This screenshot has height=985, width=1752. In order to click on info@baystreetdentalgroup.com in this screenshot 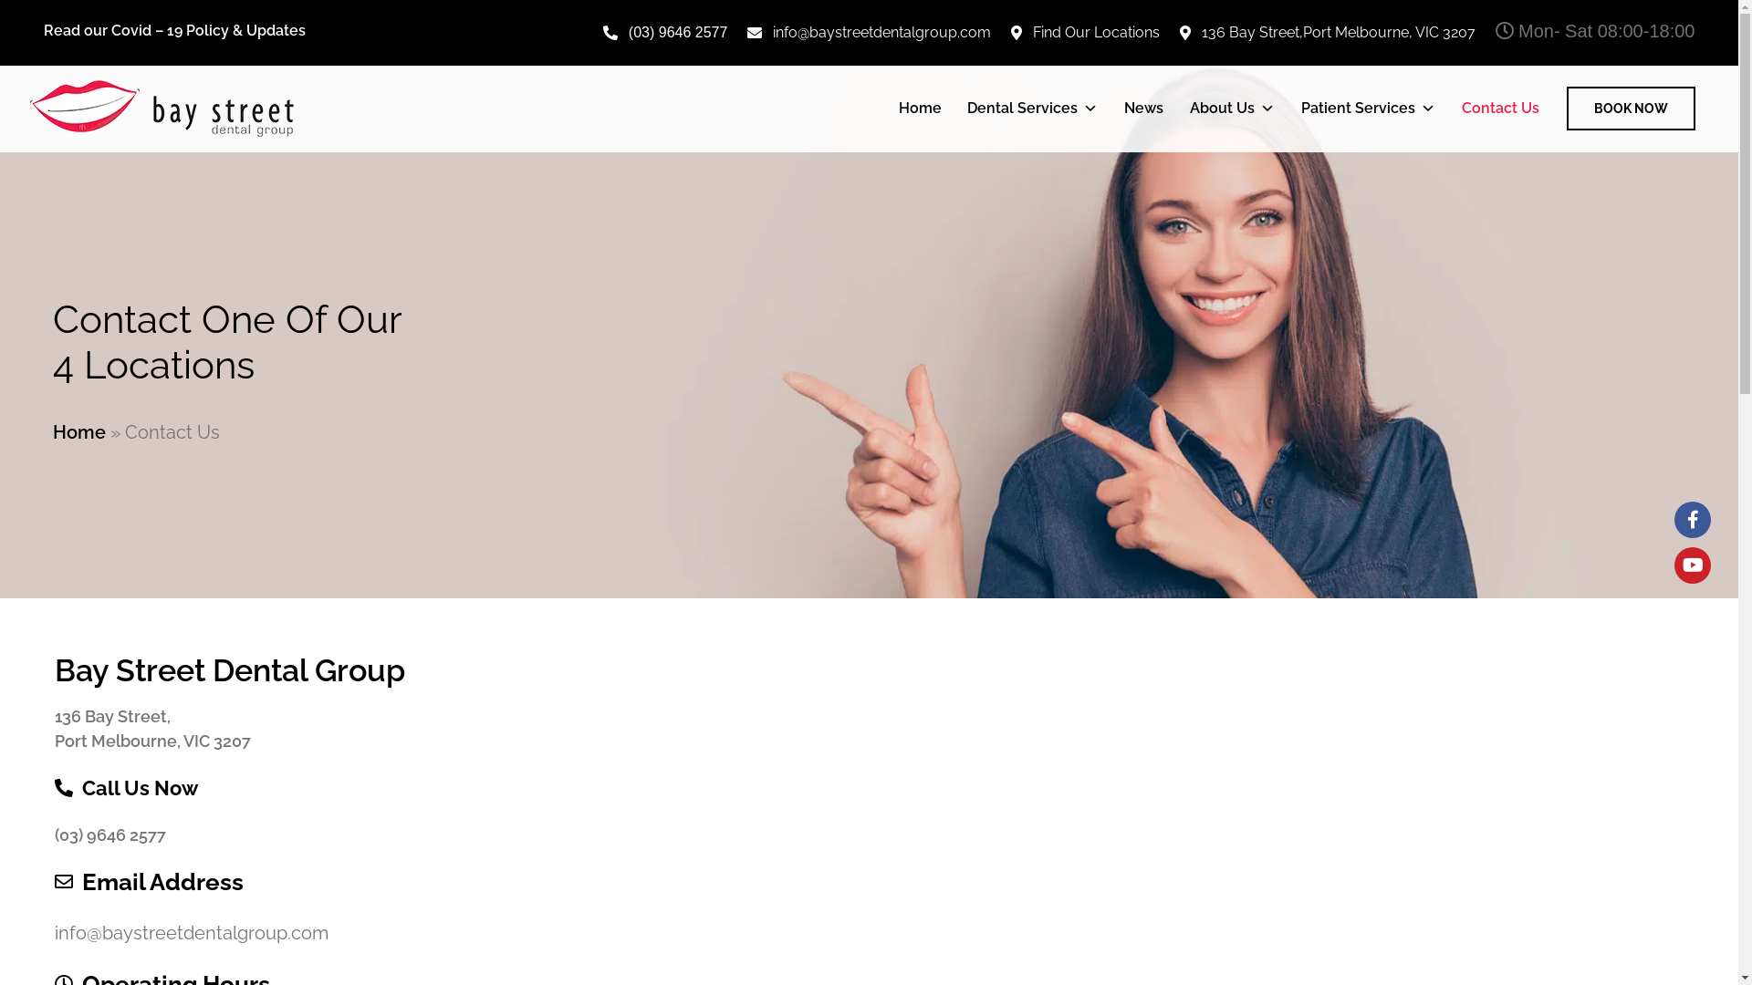, I will do `click(192, 934)`.